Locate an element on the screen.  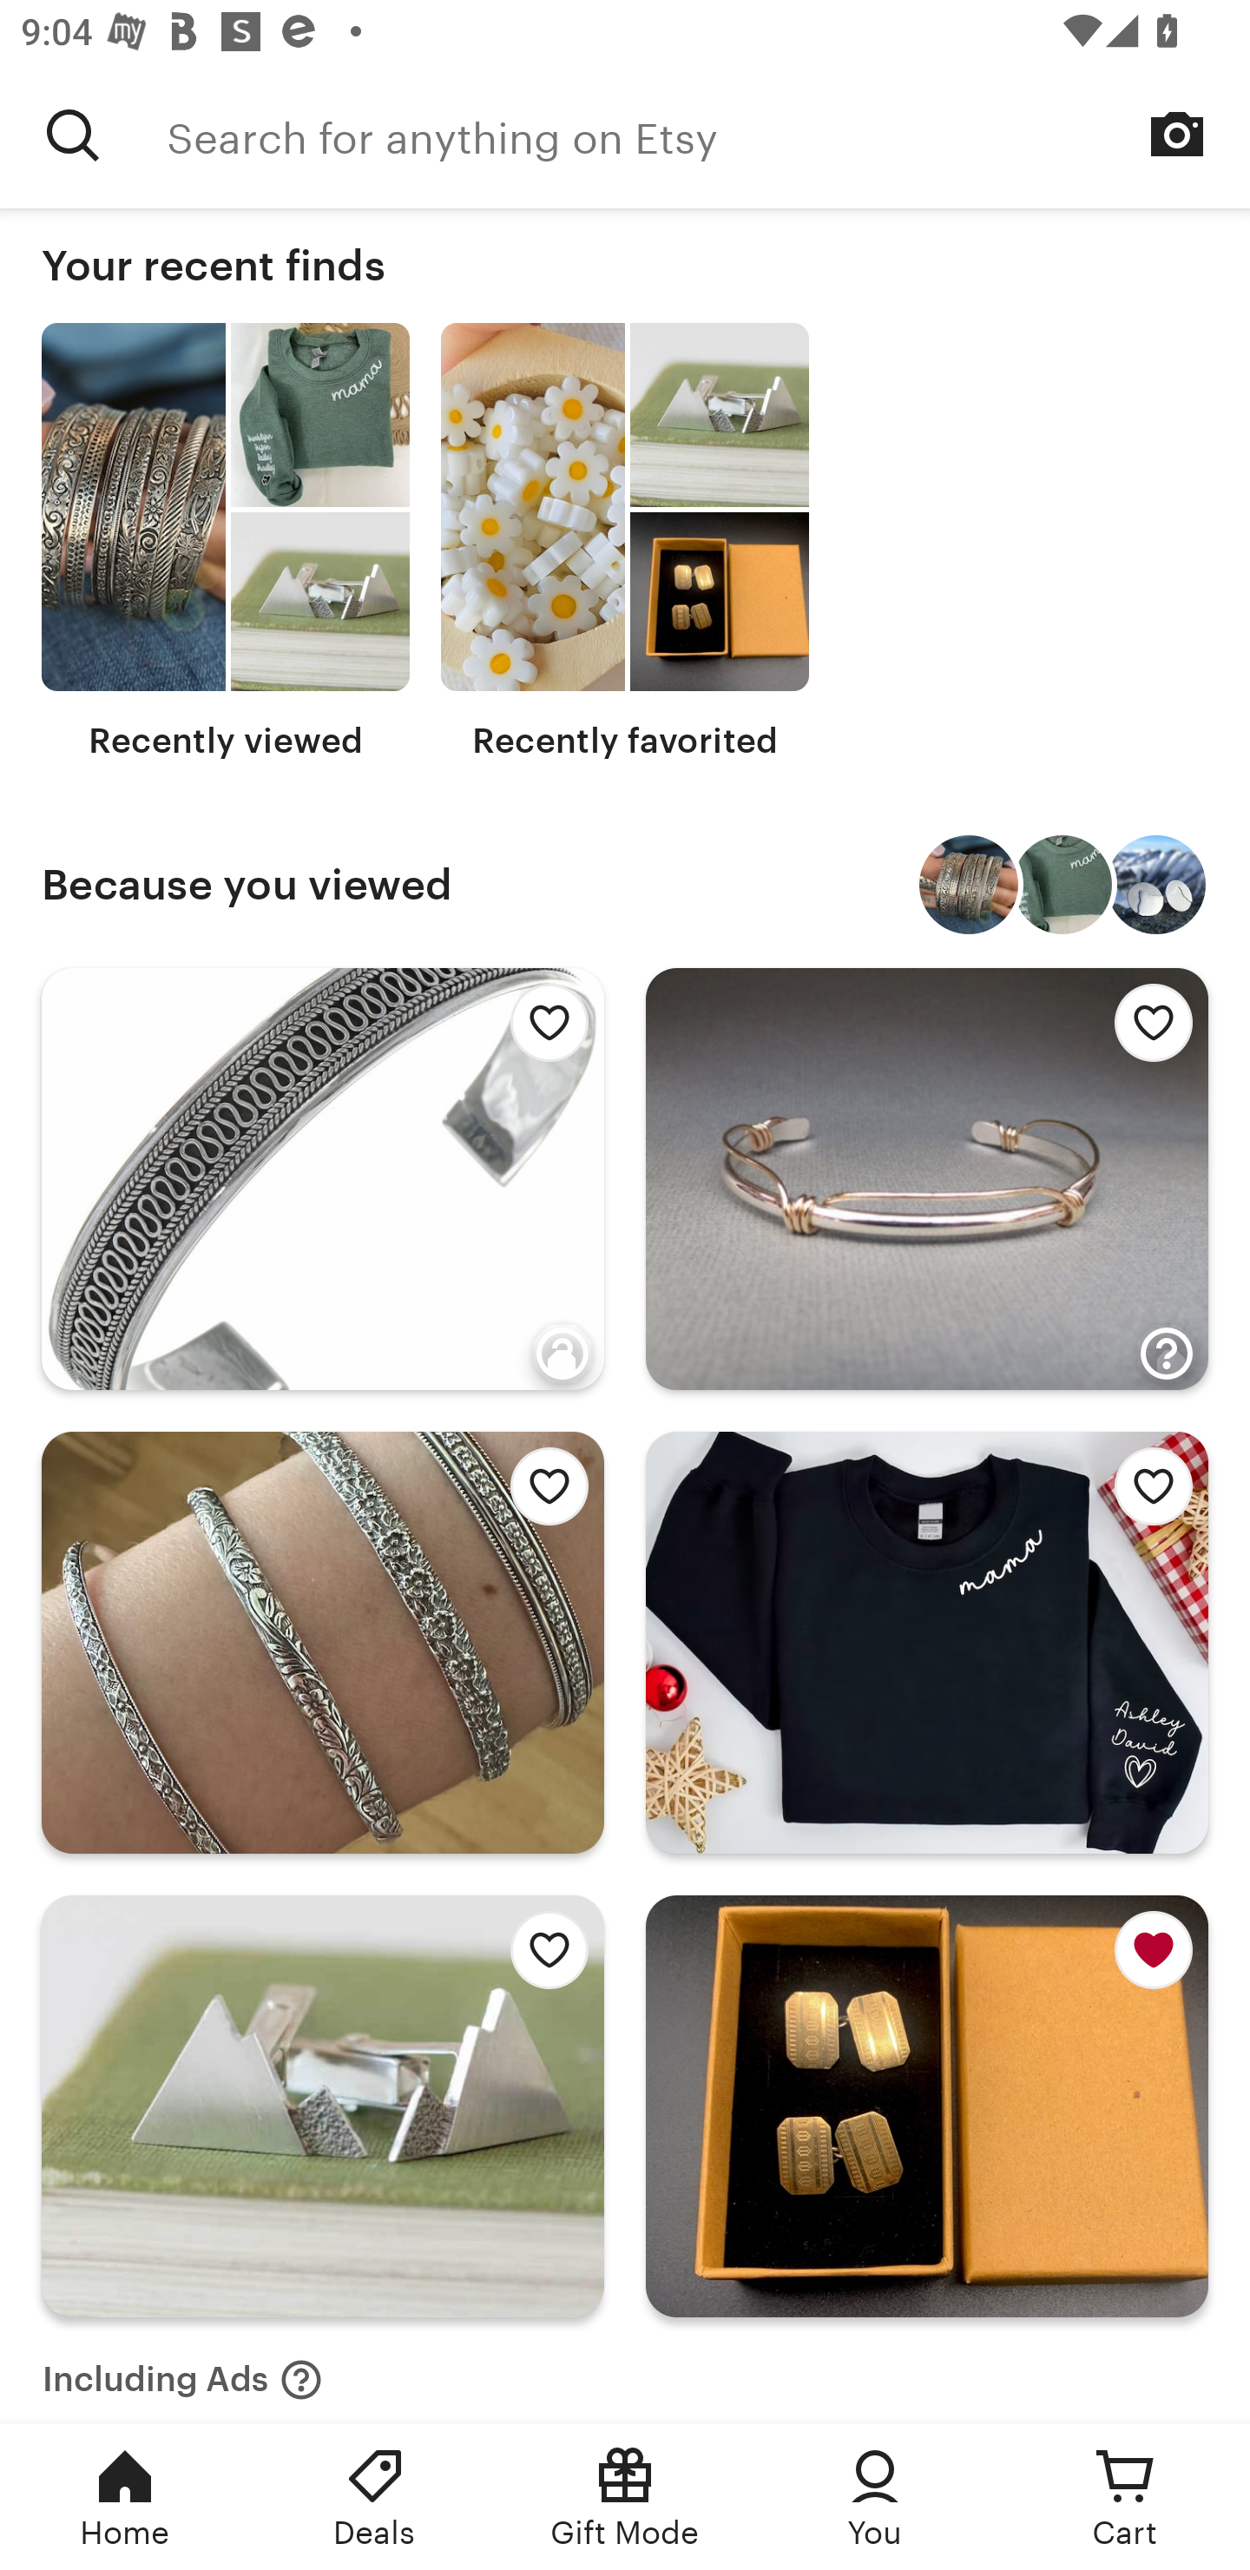
Search by image is located at coordinates (1177, 134).